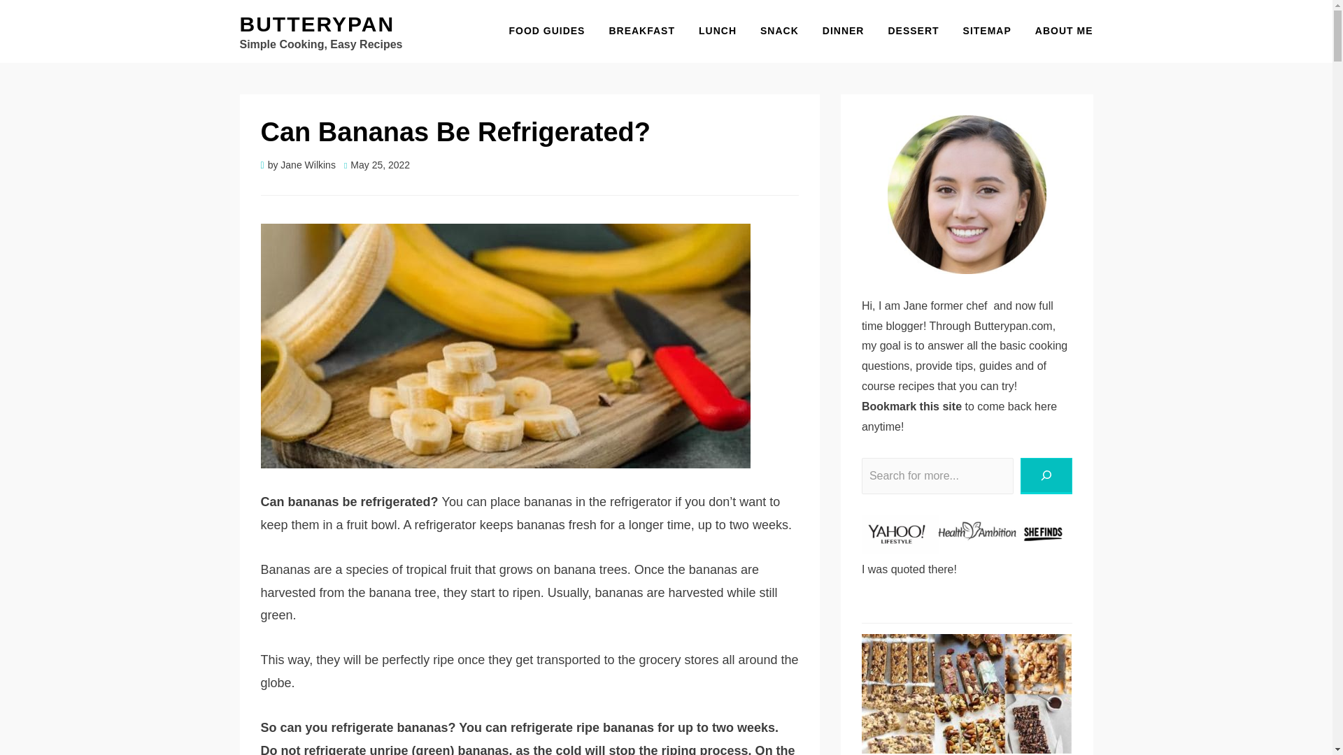 This screenshot has height=755, width=1343. Describe the element at coordinates (316, 24) in the screenshot. I see `ButteryPan` at that location.